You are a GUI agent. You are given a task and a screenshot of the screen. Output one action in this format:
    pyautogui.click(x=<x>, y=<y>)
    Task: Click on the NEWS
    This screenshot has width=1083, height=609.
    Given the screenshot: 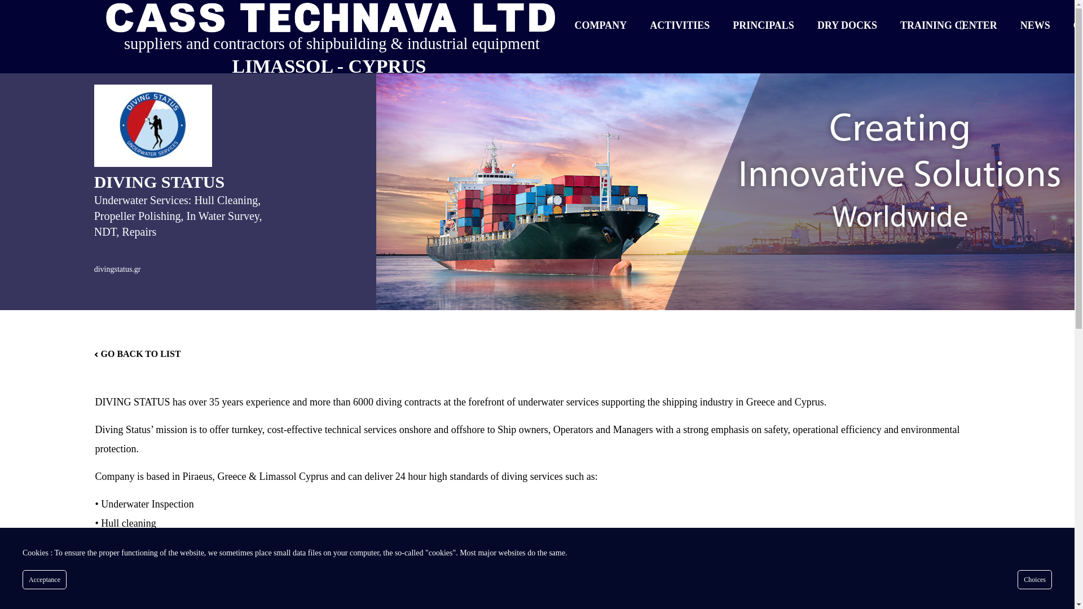 What is the action you would take?
    pyautogui.click(x=1036, y=25)
    